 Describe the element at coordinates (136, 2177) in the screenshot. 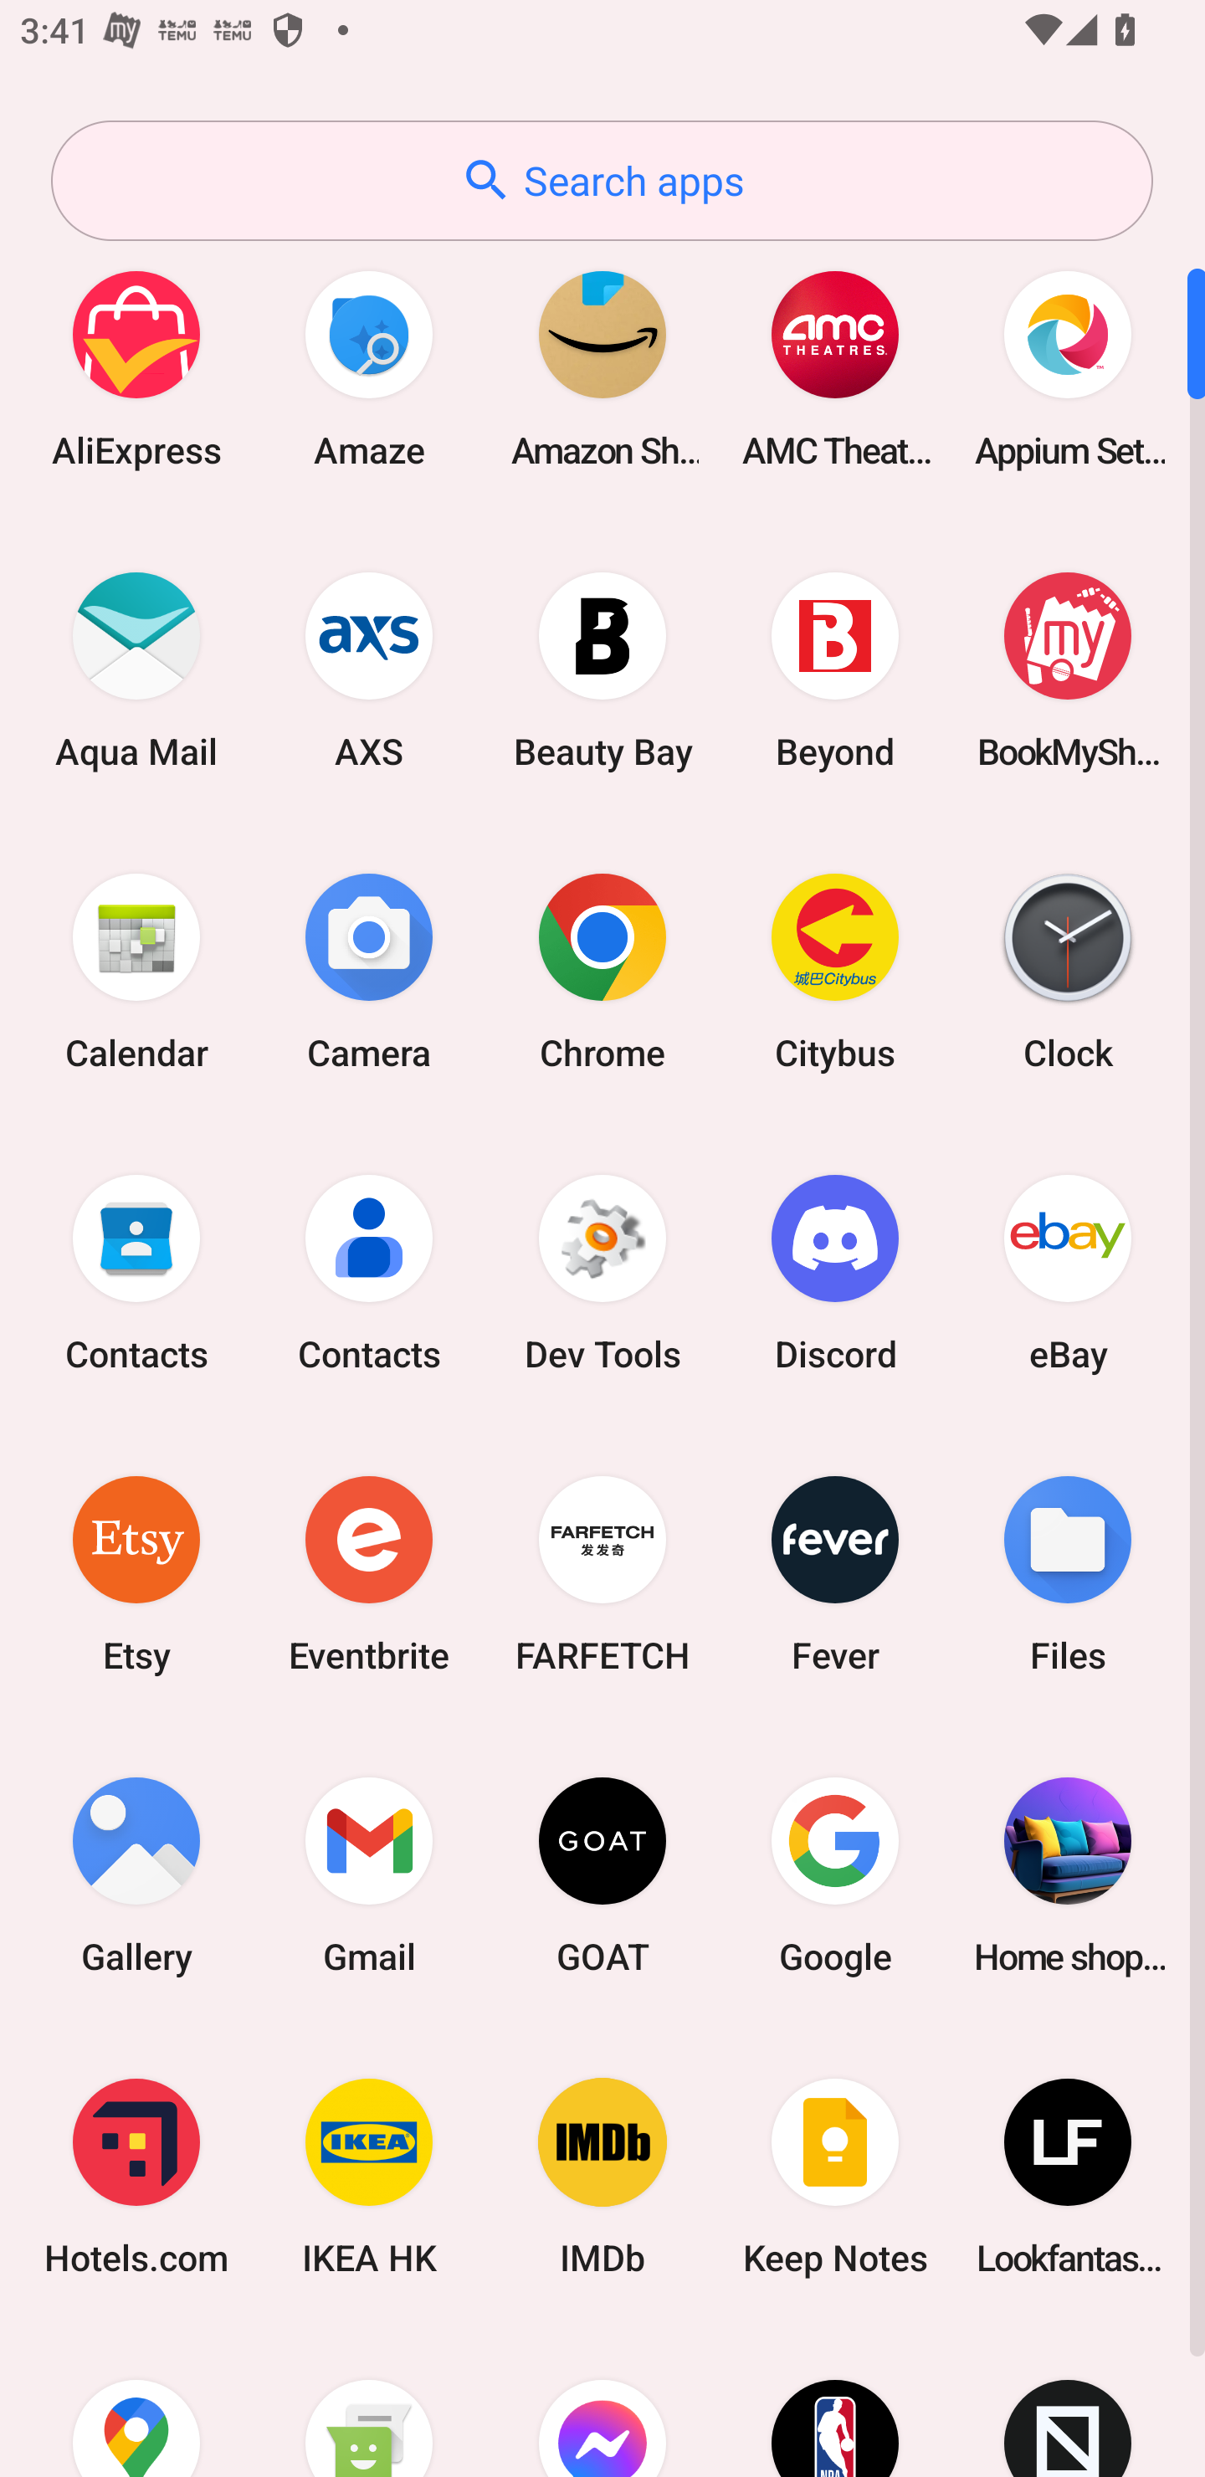

I see `Hotels.com` at that location.